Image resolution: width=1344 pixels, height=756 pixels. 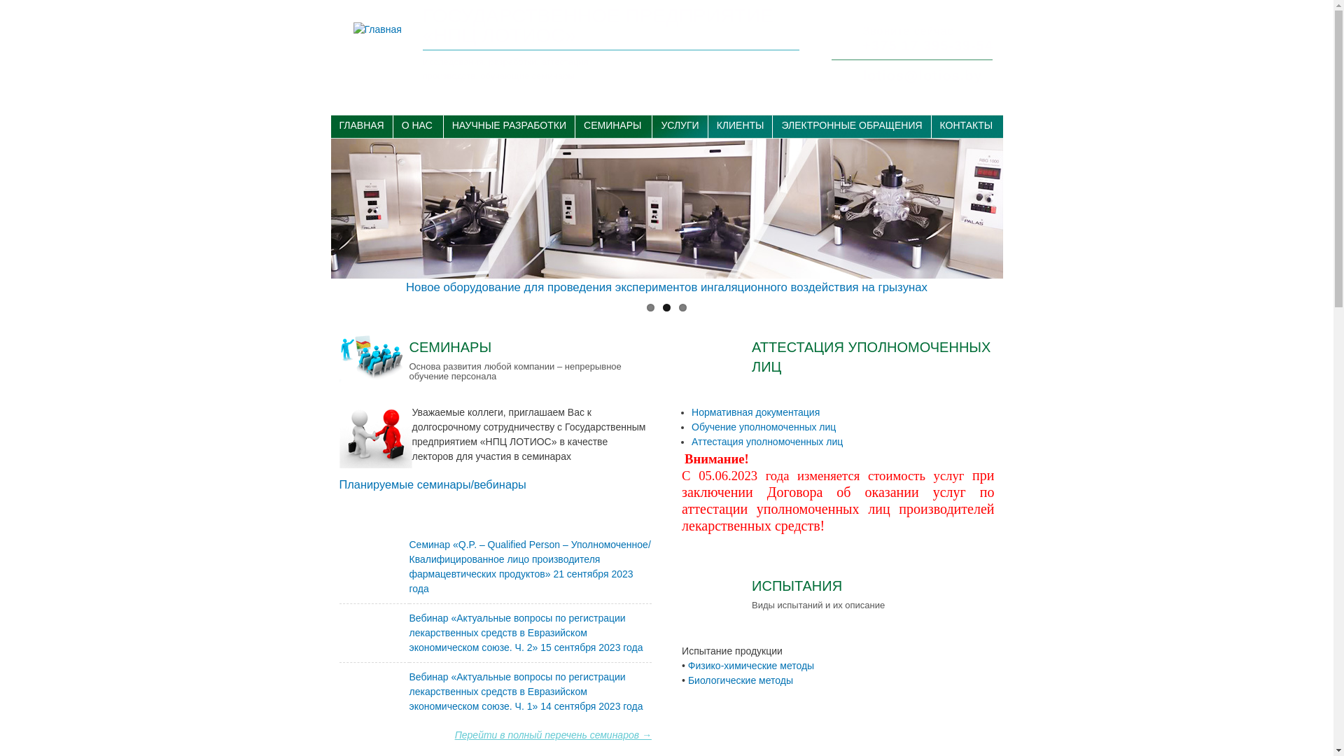 I want to click on lotios@lotios.by, so click(x=923, y=76).